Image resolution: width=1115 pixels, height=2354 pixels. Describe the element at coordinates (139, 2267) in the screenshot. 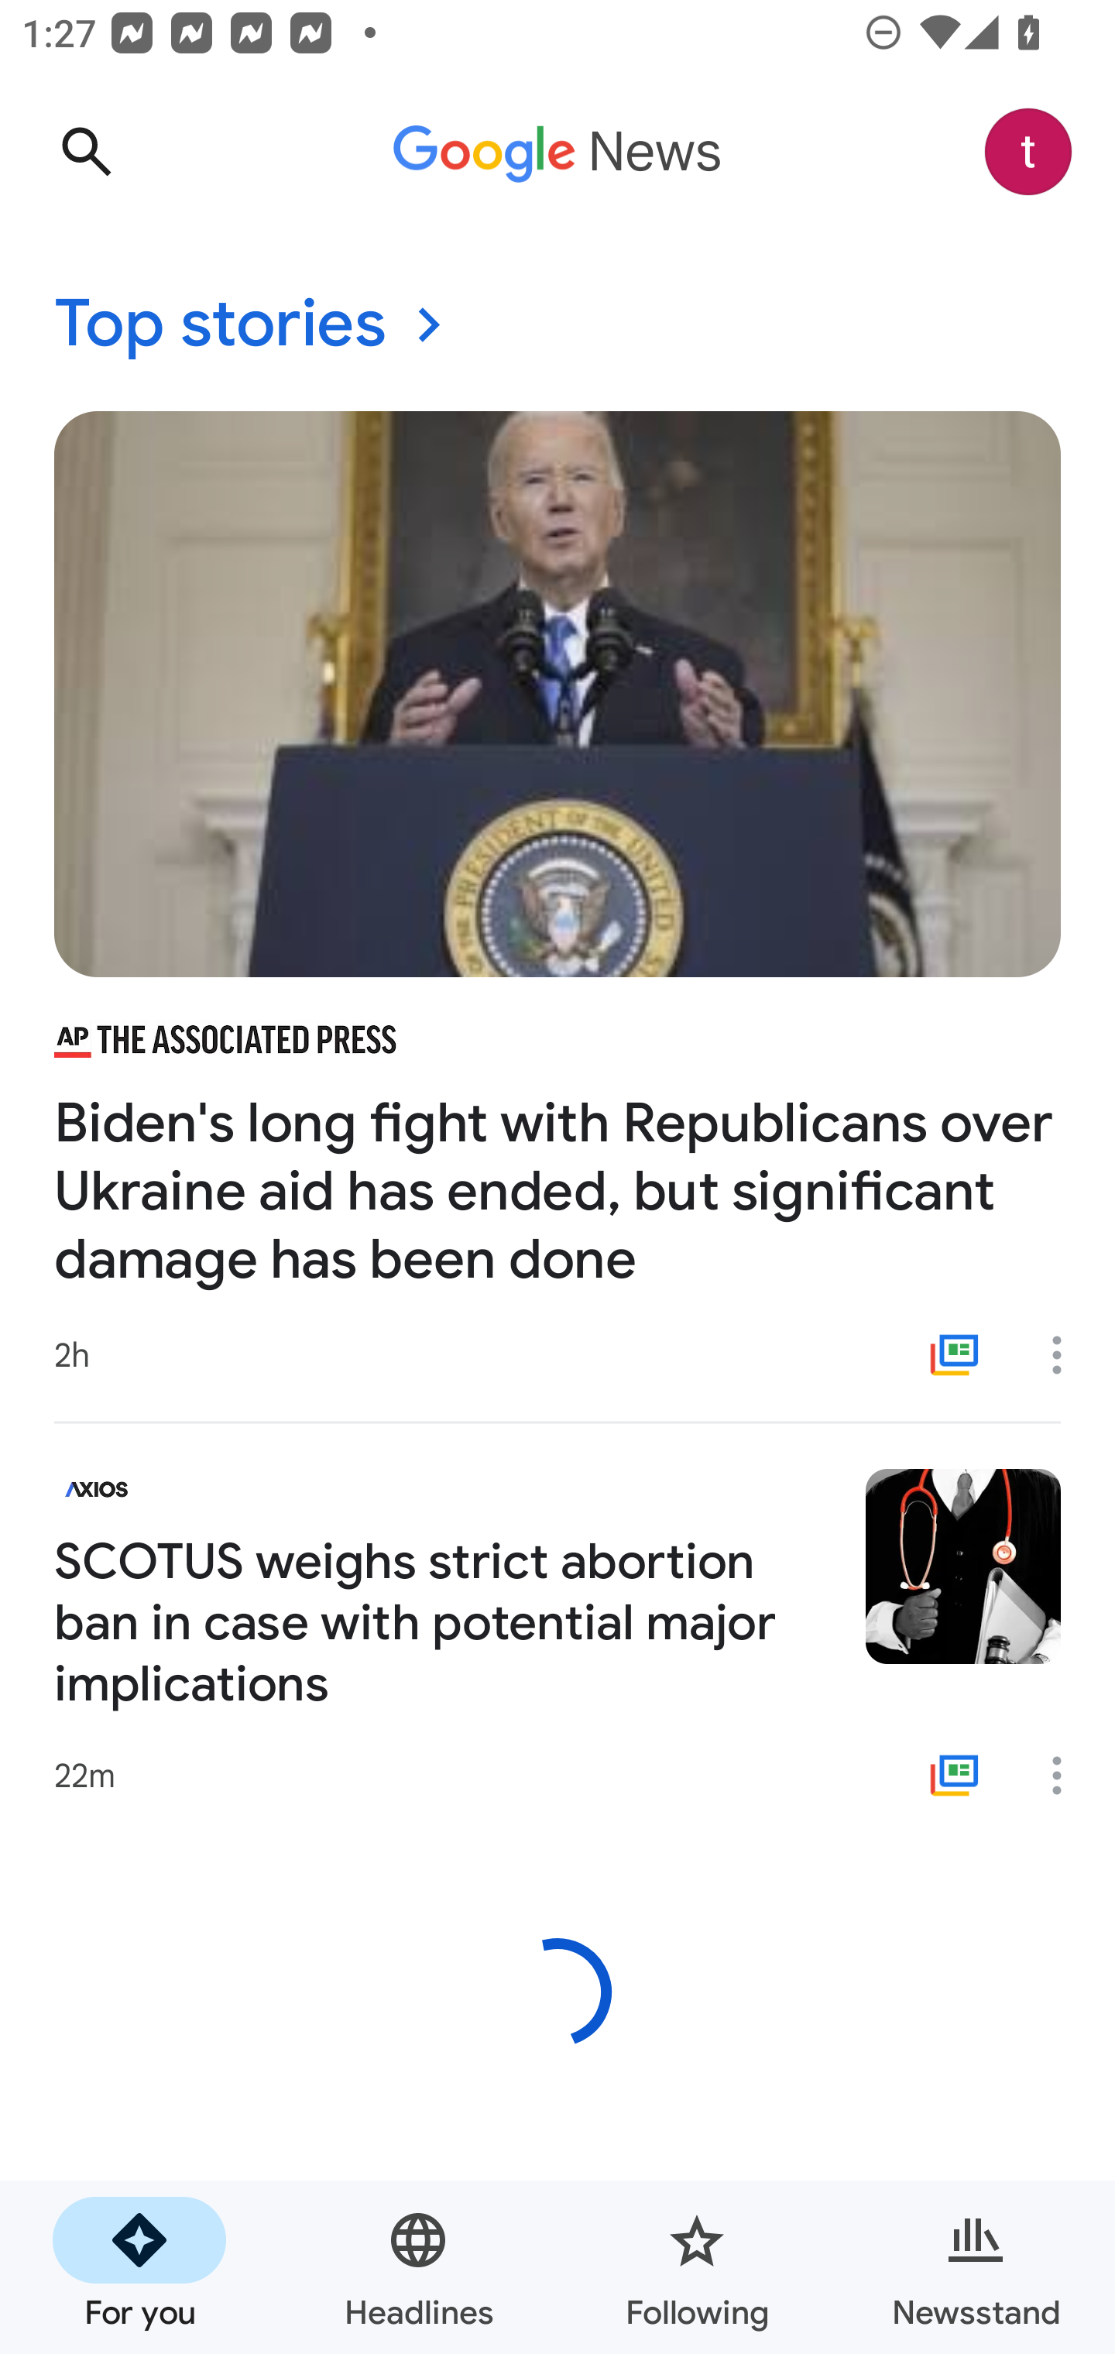

I see `For you` at that location.